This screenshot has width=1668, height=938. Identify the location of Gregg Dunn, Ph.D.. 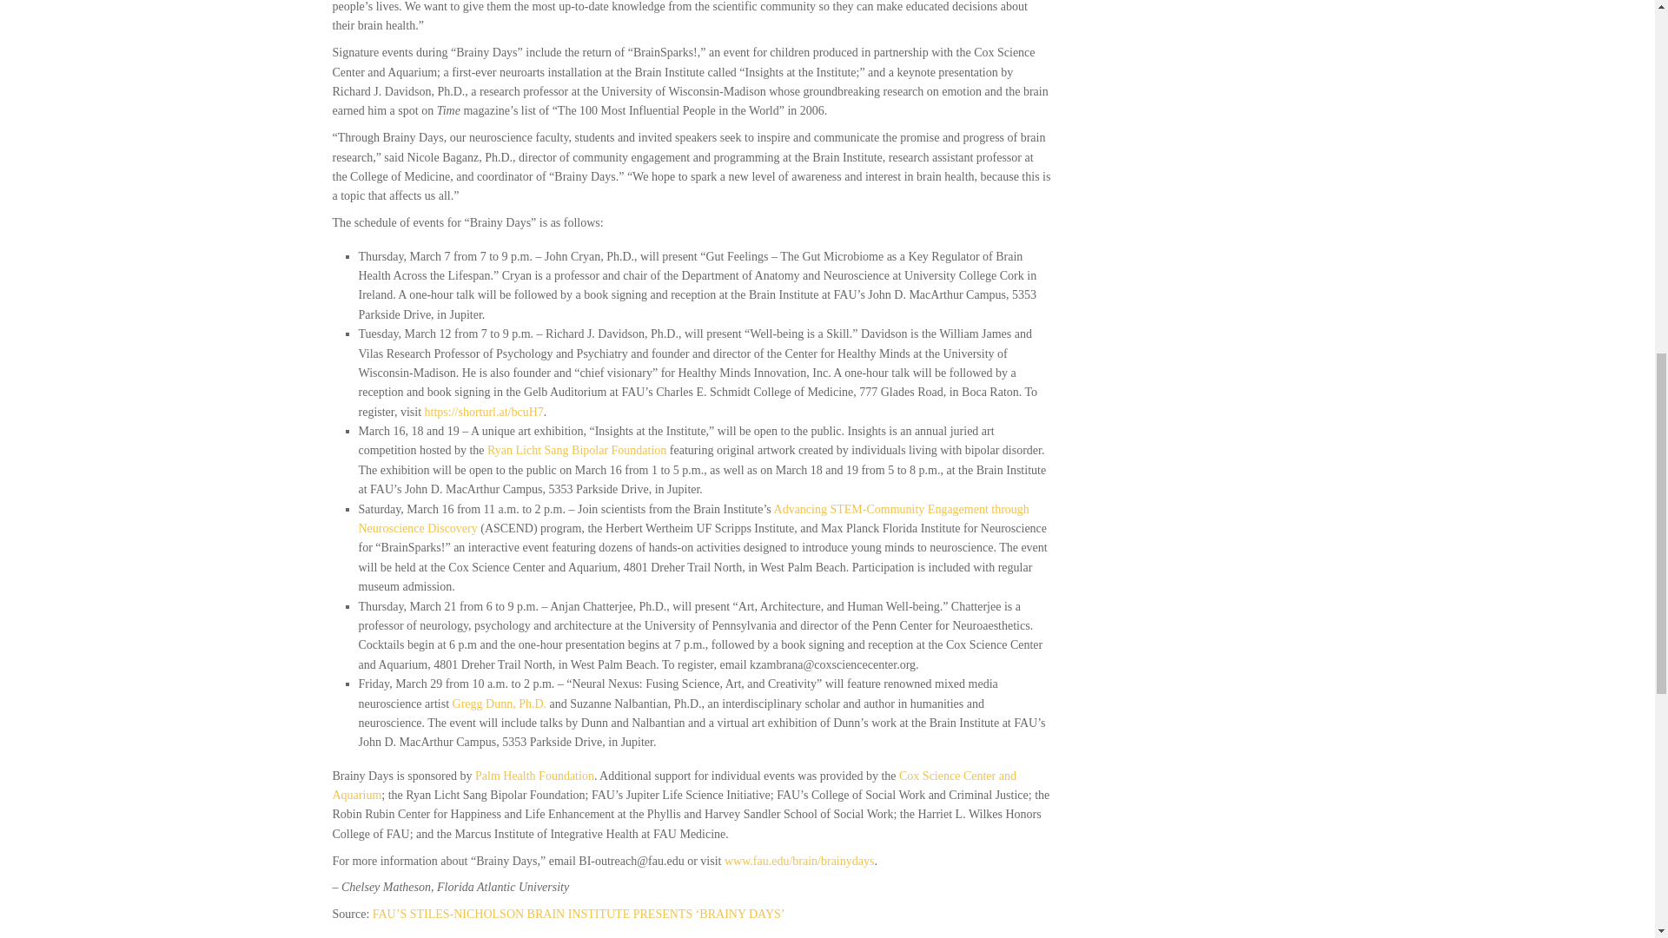
(499, 703).